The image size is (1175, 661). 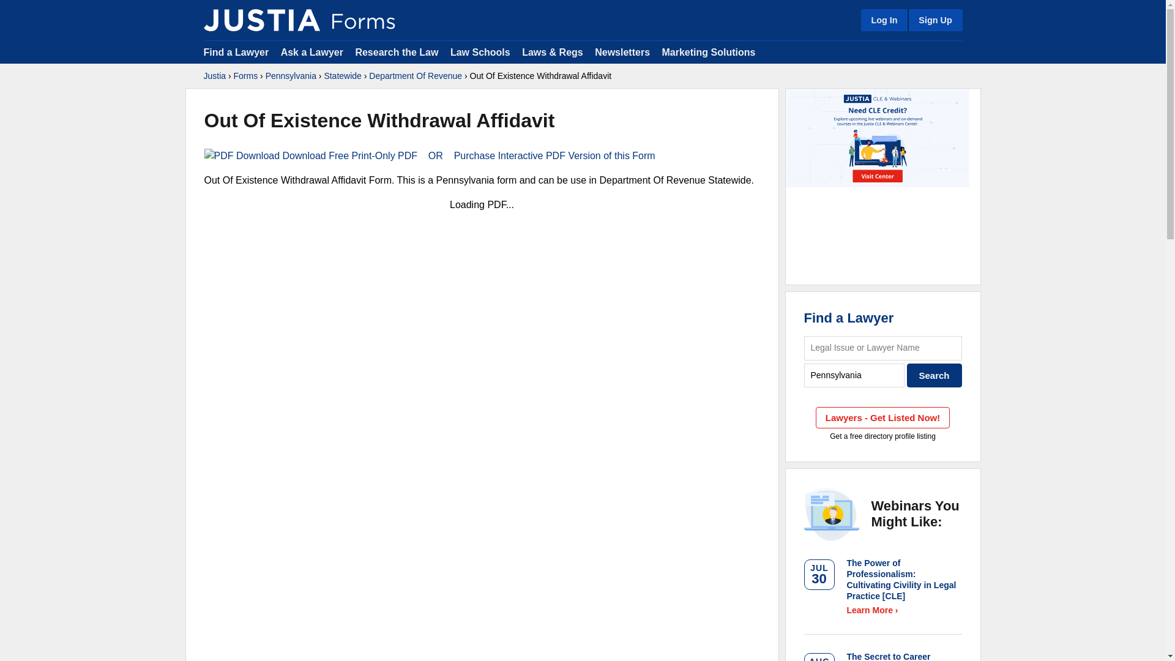 What do you see at coordinates (313, 51) in the screenshot?
I see `Ask a Lawyer` at bounding box center [313, 51].